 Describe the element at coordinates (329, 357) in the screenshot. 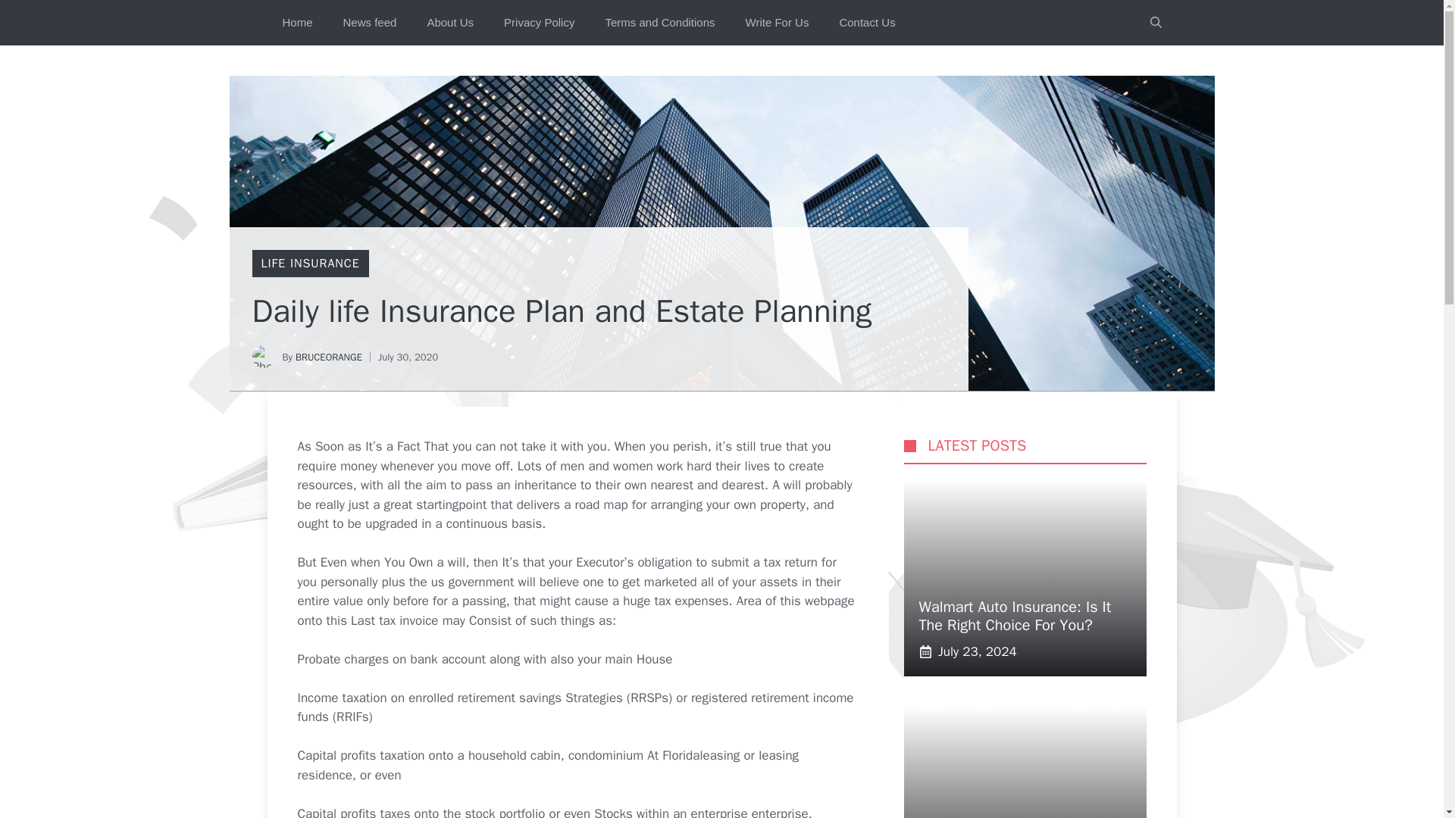

I see `BRUCEORANGE` at that location.